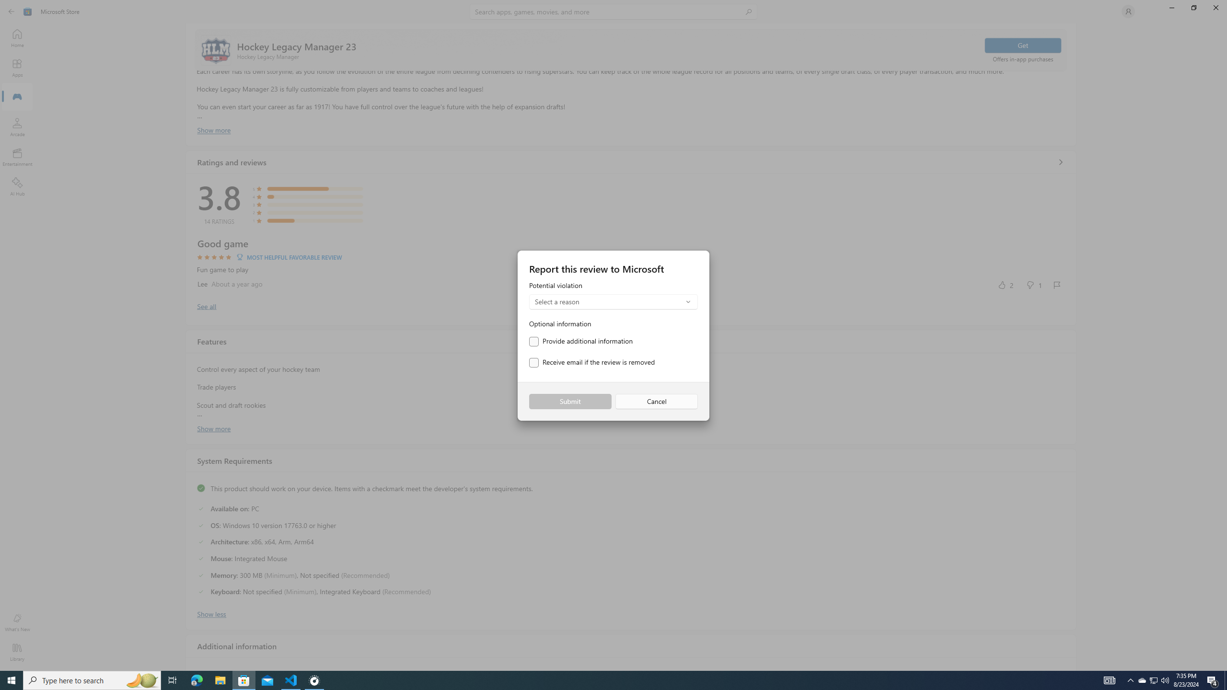 This screenshot has height=690, width=1227. I want to click on Receive email if the review is removed, so click(592, 363).